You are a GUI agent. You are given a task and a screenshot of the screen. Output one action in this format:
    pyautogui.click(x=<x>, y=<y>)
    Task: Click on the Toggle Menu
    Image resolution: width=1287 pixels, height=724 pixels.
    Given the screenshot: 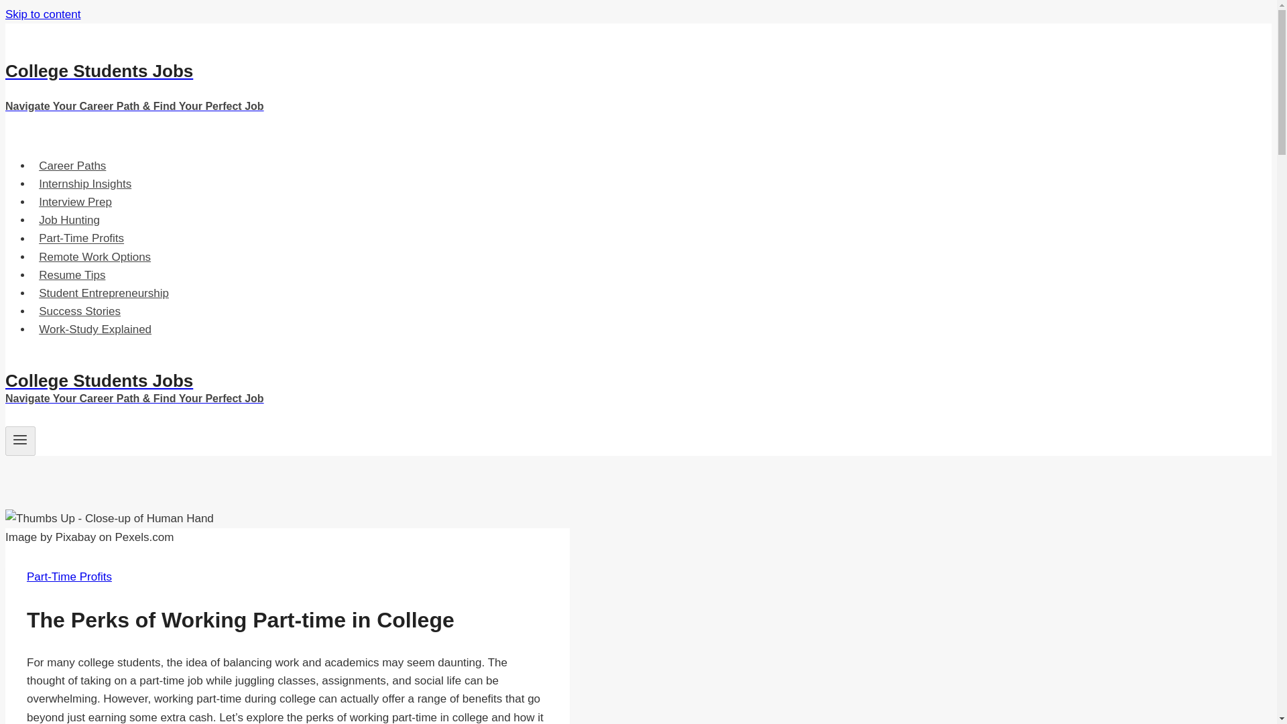 What is the action you would take?
    pyautogui.click(x=20, y=441)
    